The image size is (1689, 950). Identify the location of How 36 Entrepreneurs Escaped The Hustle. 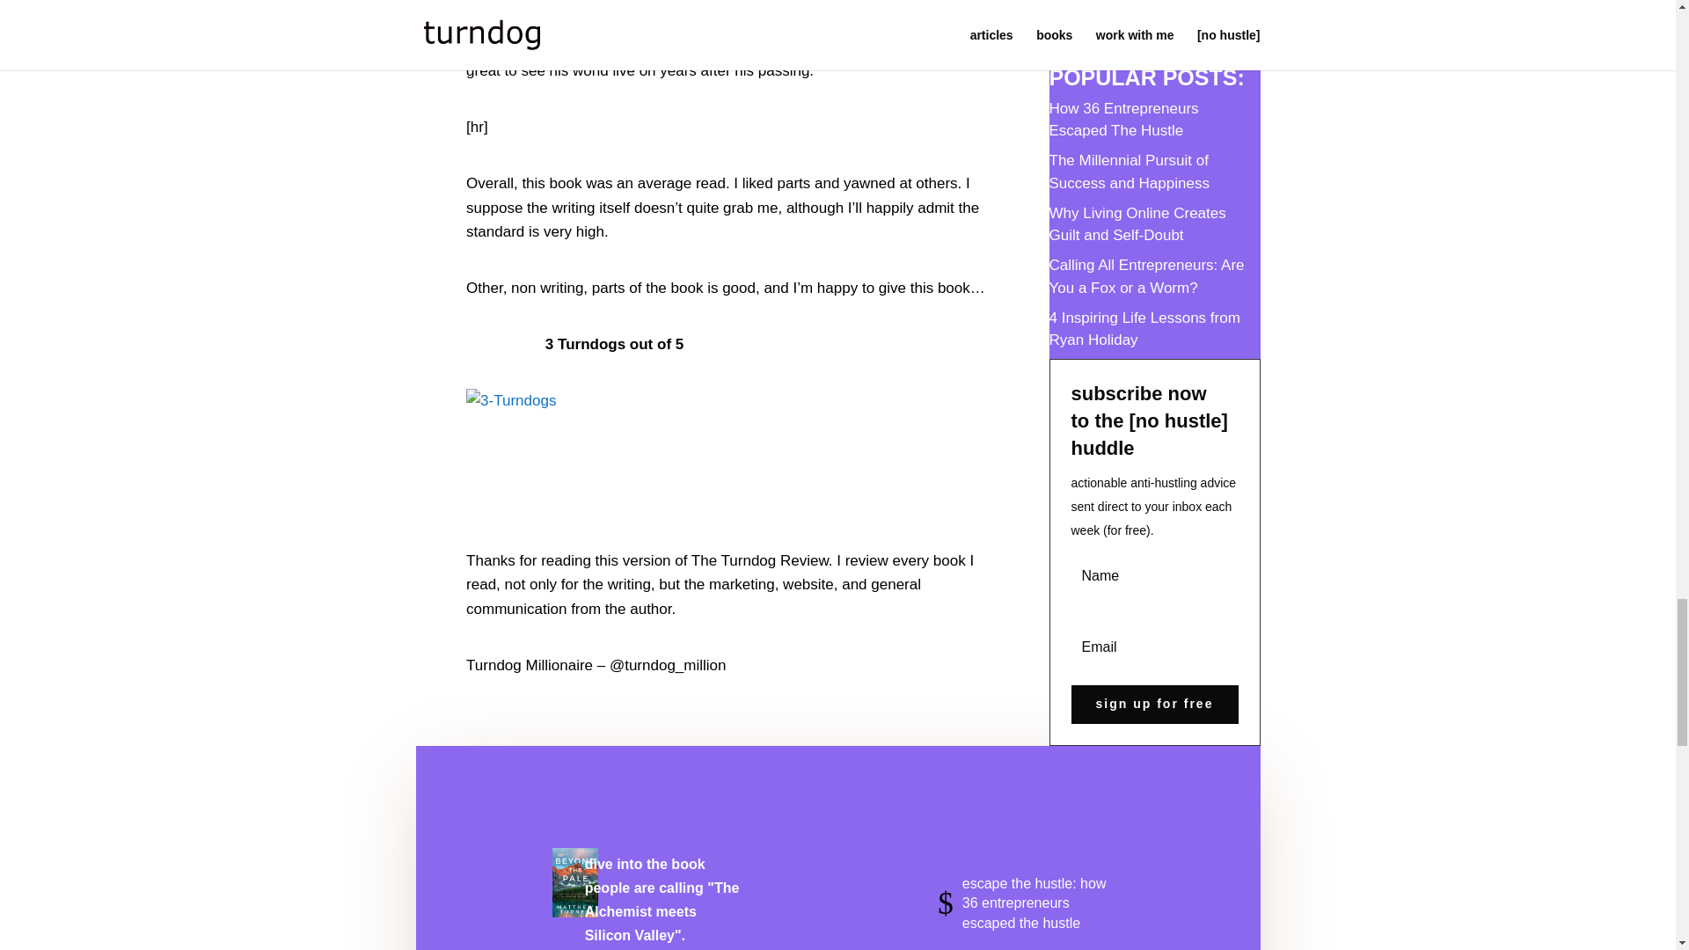
(1122, 120).